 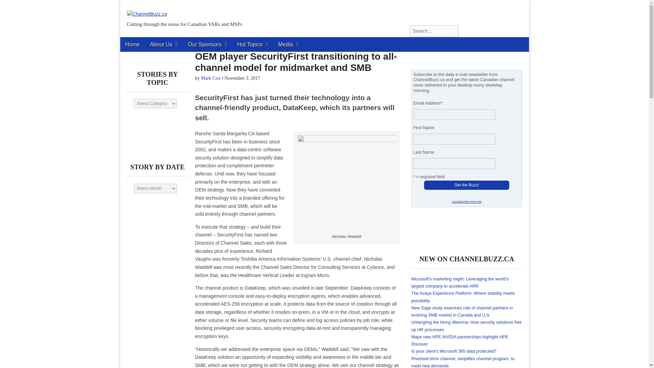 I want to click on About Us, so click(x=163, y=44).